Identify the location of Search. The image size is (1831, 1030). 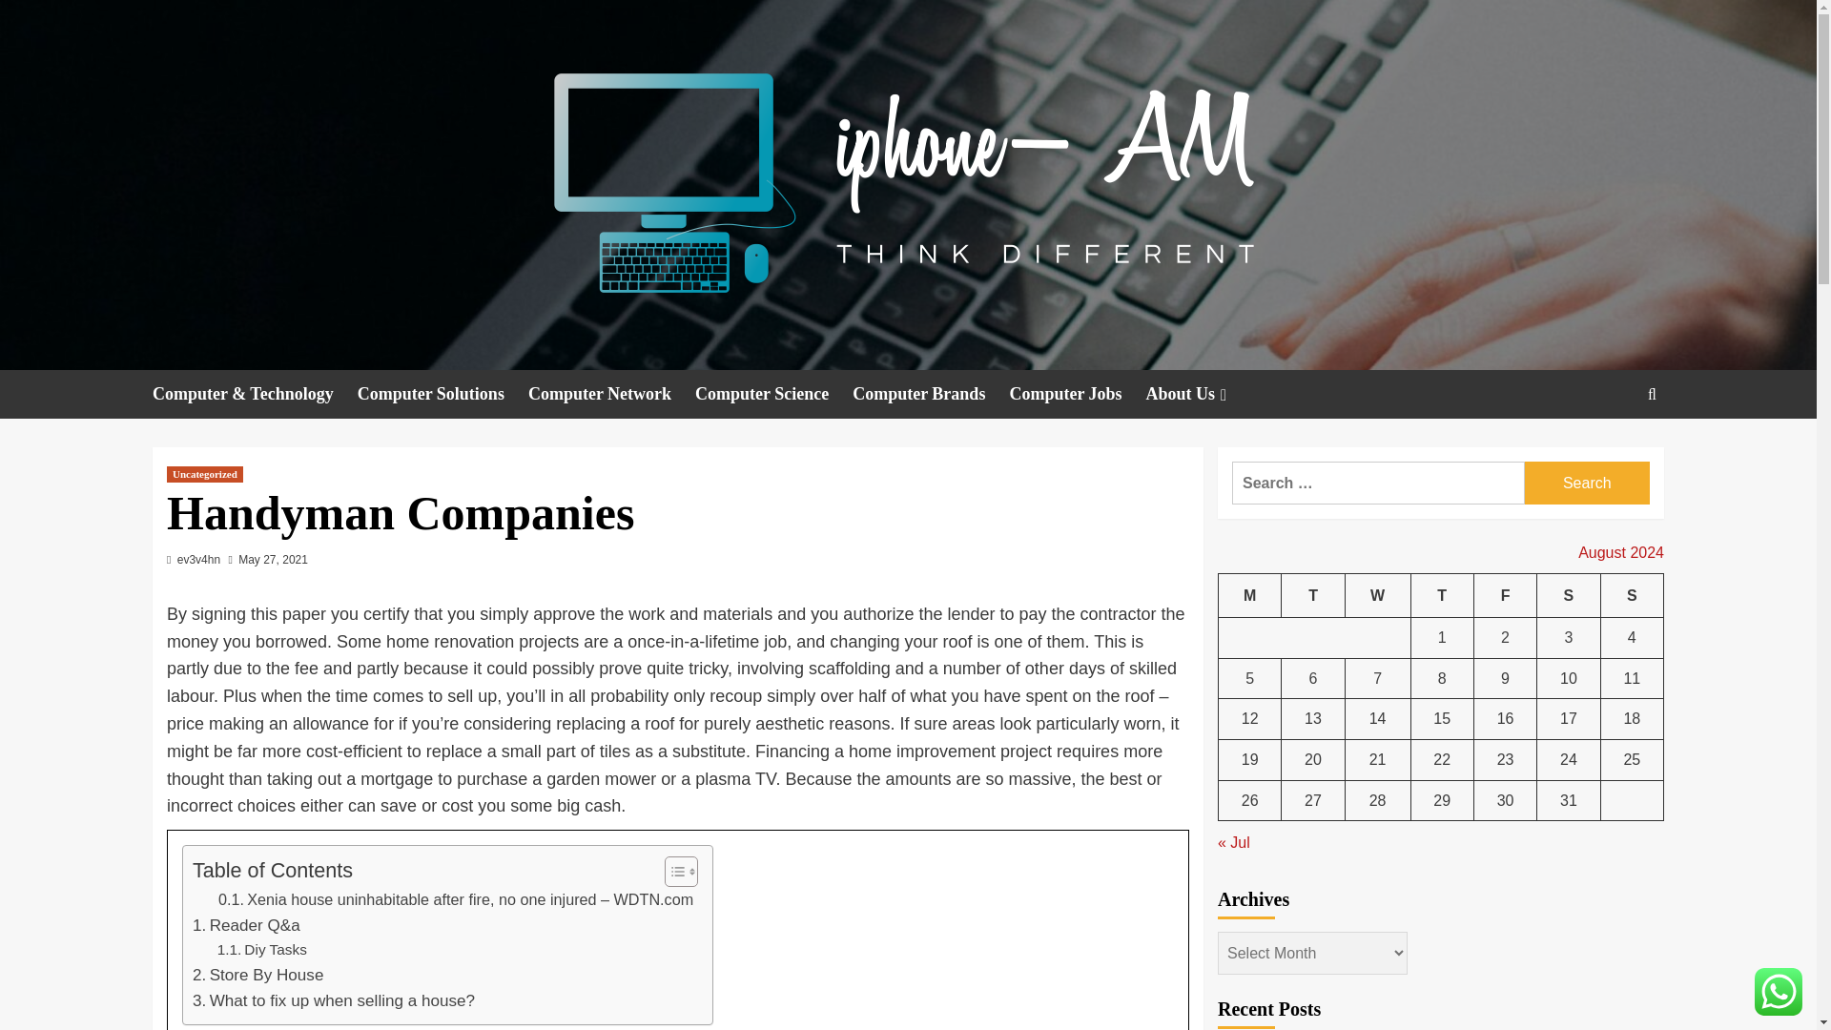
(1587, 483).